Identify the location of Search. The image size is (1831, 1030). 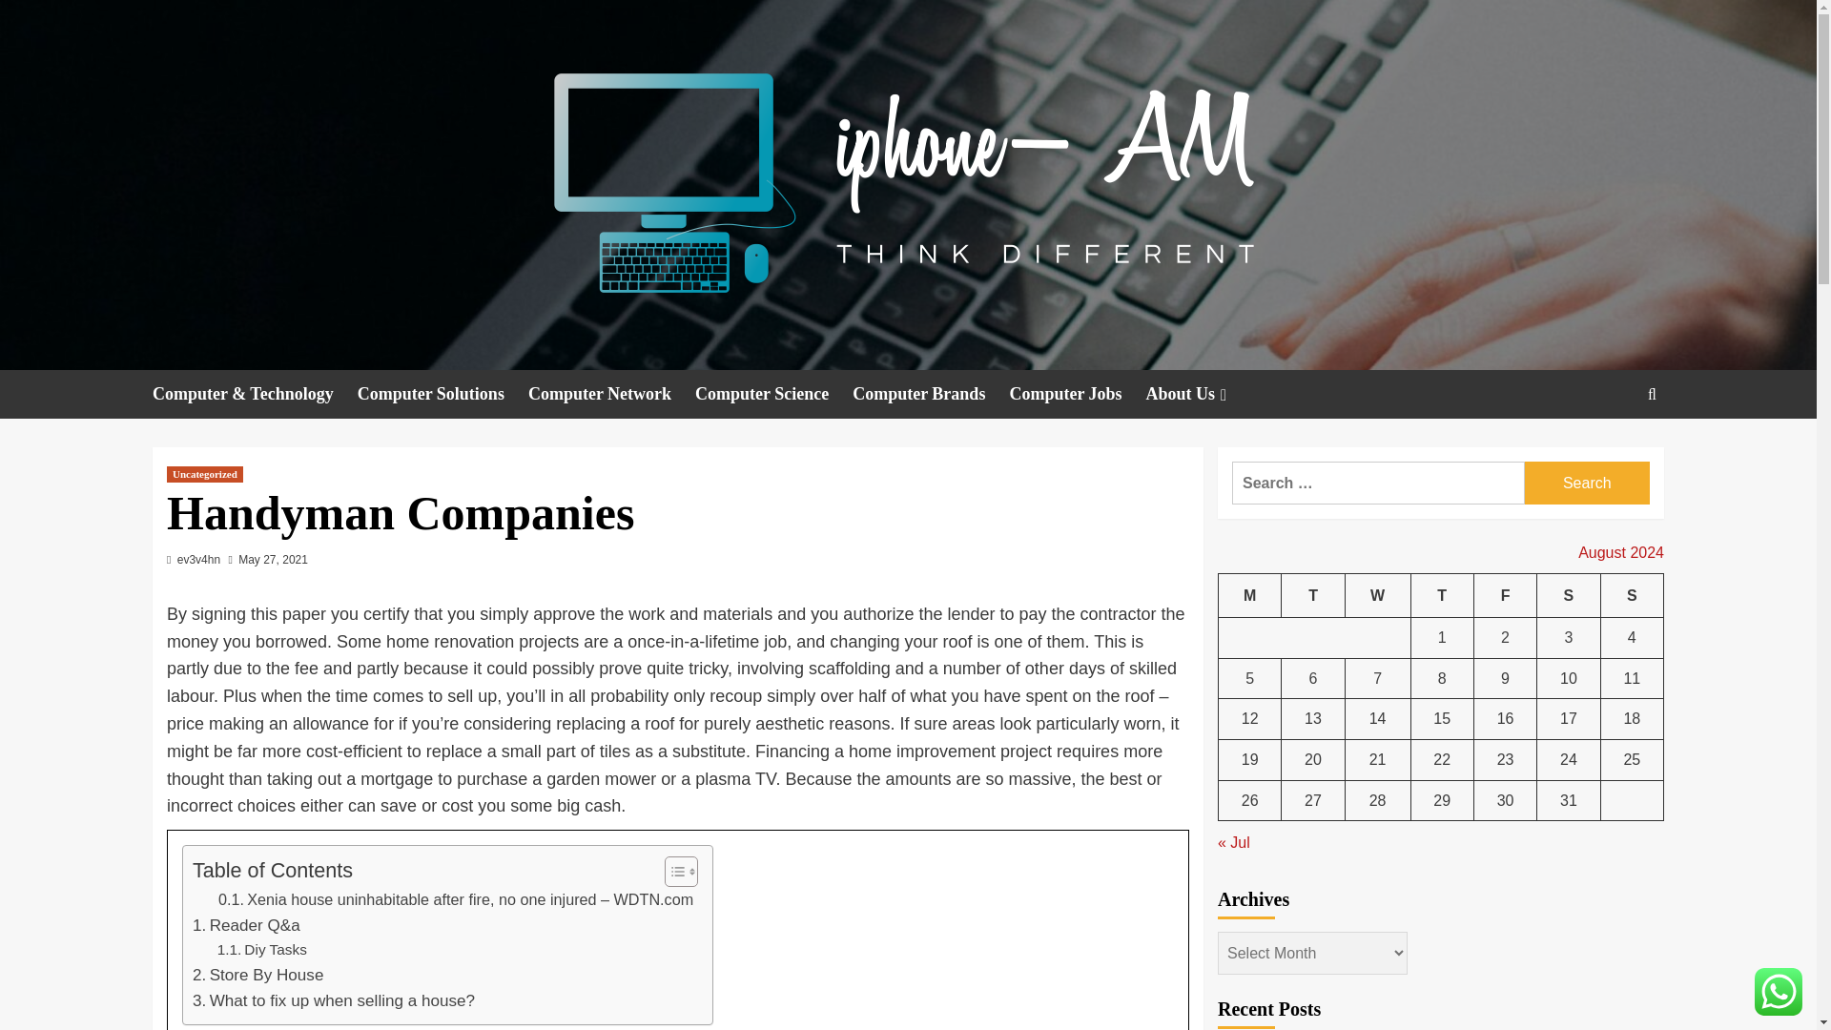
(1587, 483).